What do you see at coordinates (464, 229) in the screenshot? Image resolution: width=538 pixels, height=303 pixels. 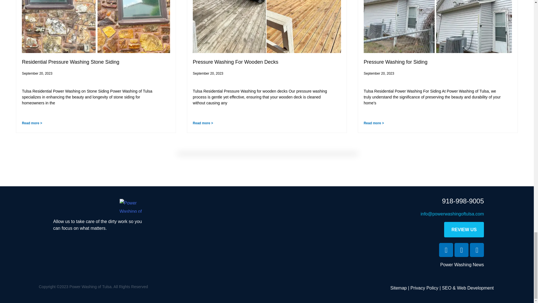 I see `REVIEW US` at bounding box center [464, 229].